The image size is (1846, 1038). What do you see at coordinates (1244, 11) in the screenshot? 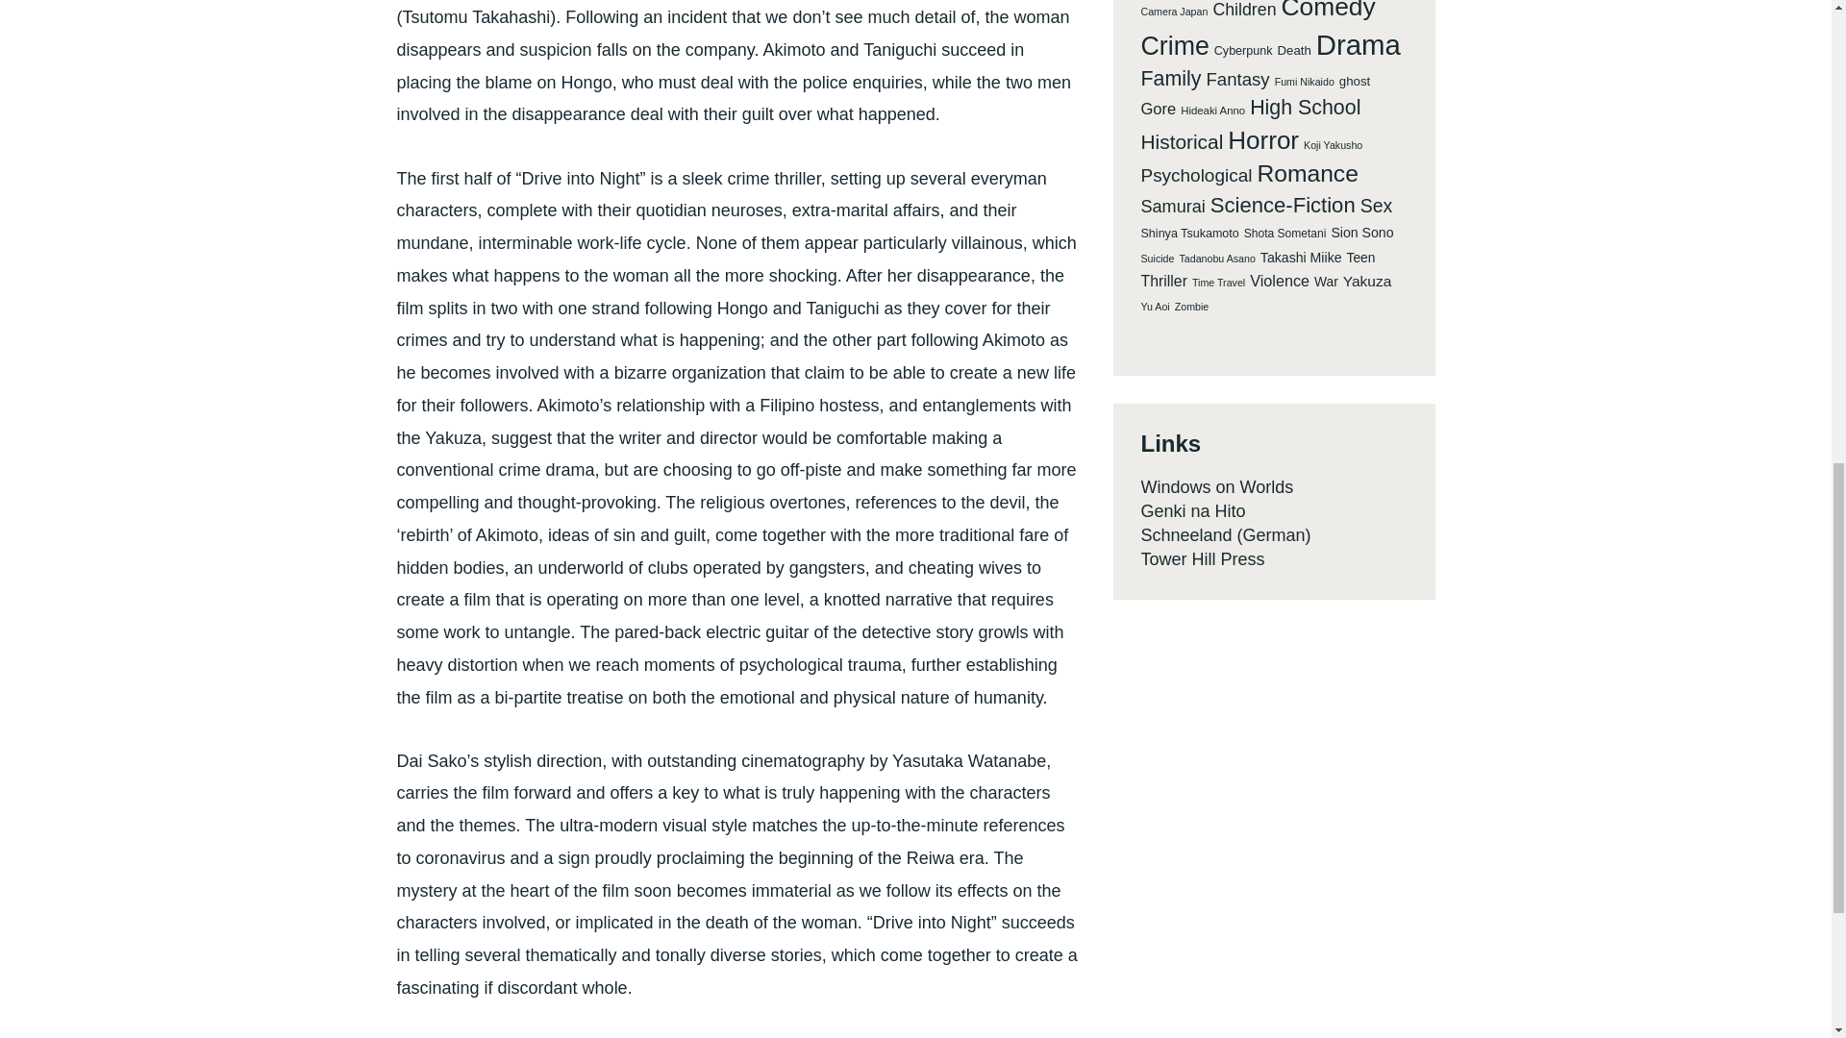
I see `Children` at bounding box center [1244, 11].